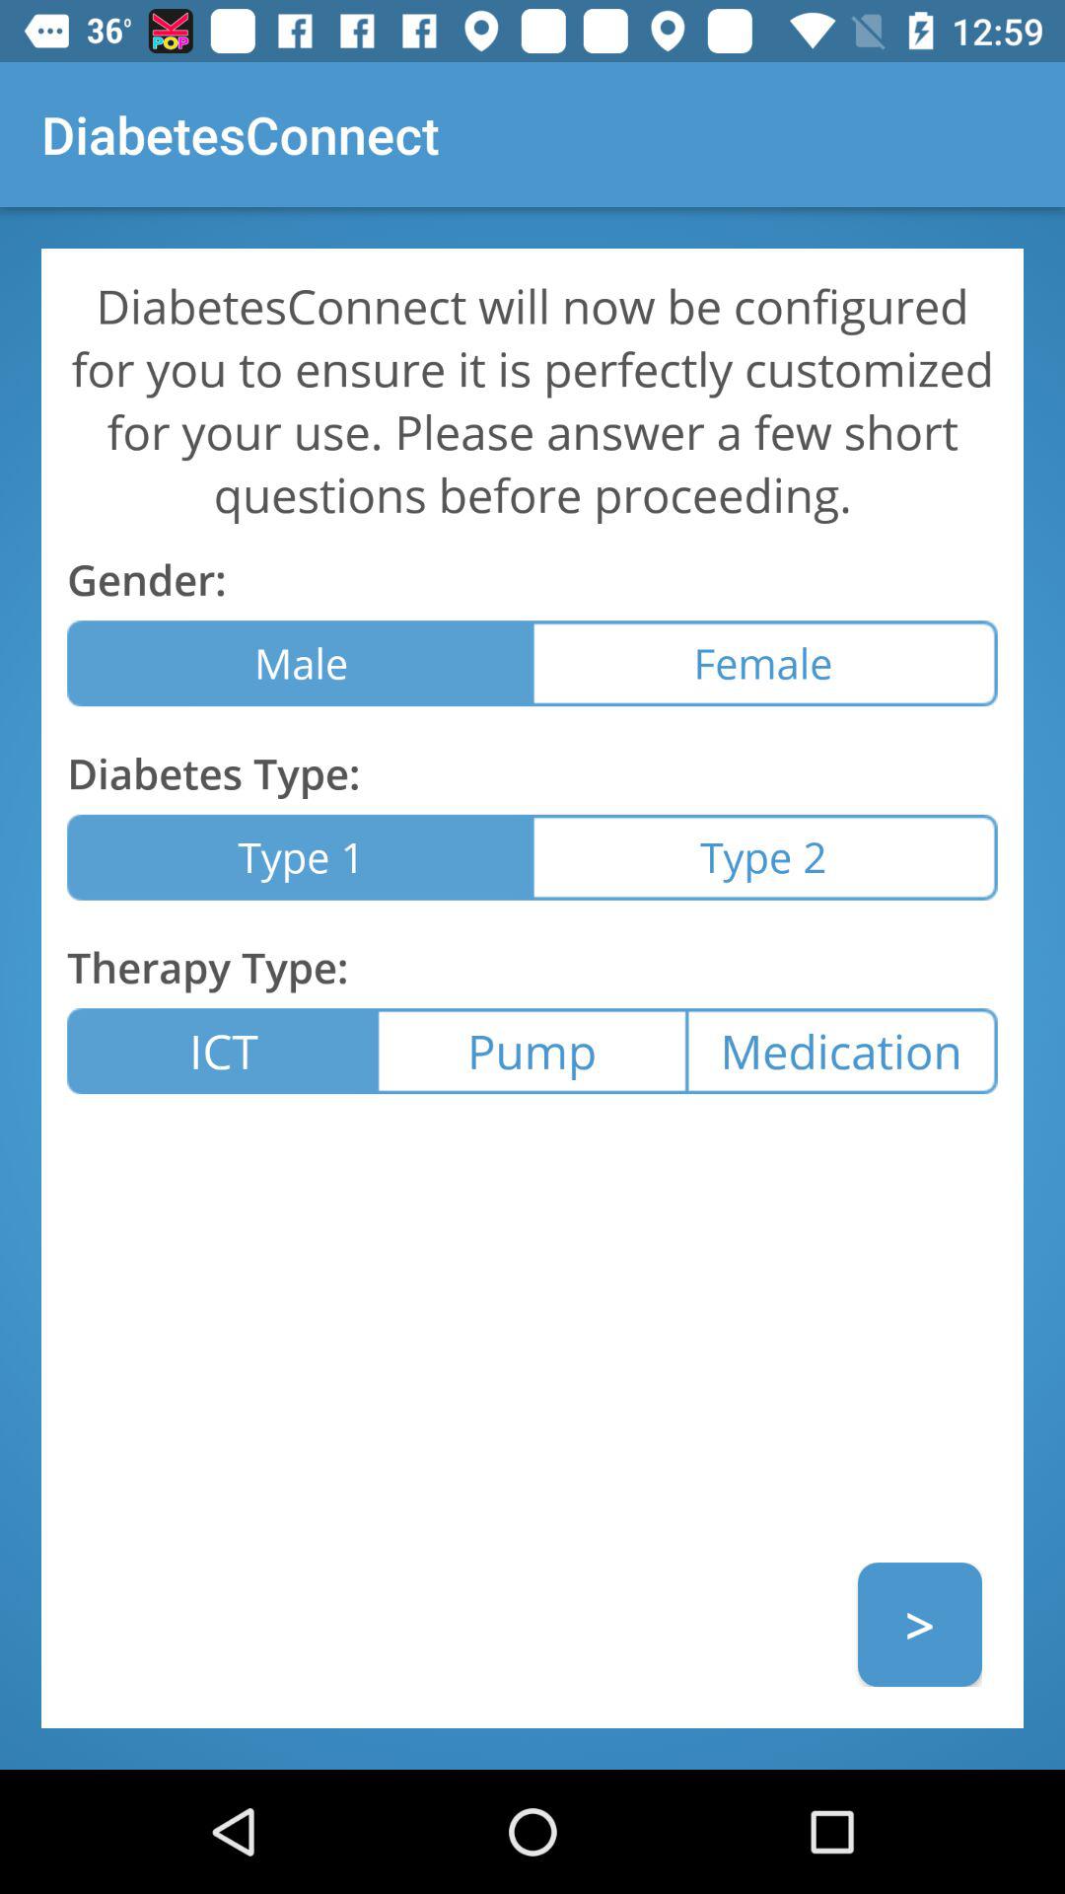  Describe the element at coordinates (532, 1052) in the screenshot. I see `swipe until pump` at that location.